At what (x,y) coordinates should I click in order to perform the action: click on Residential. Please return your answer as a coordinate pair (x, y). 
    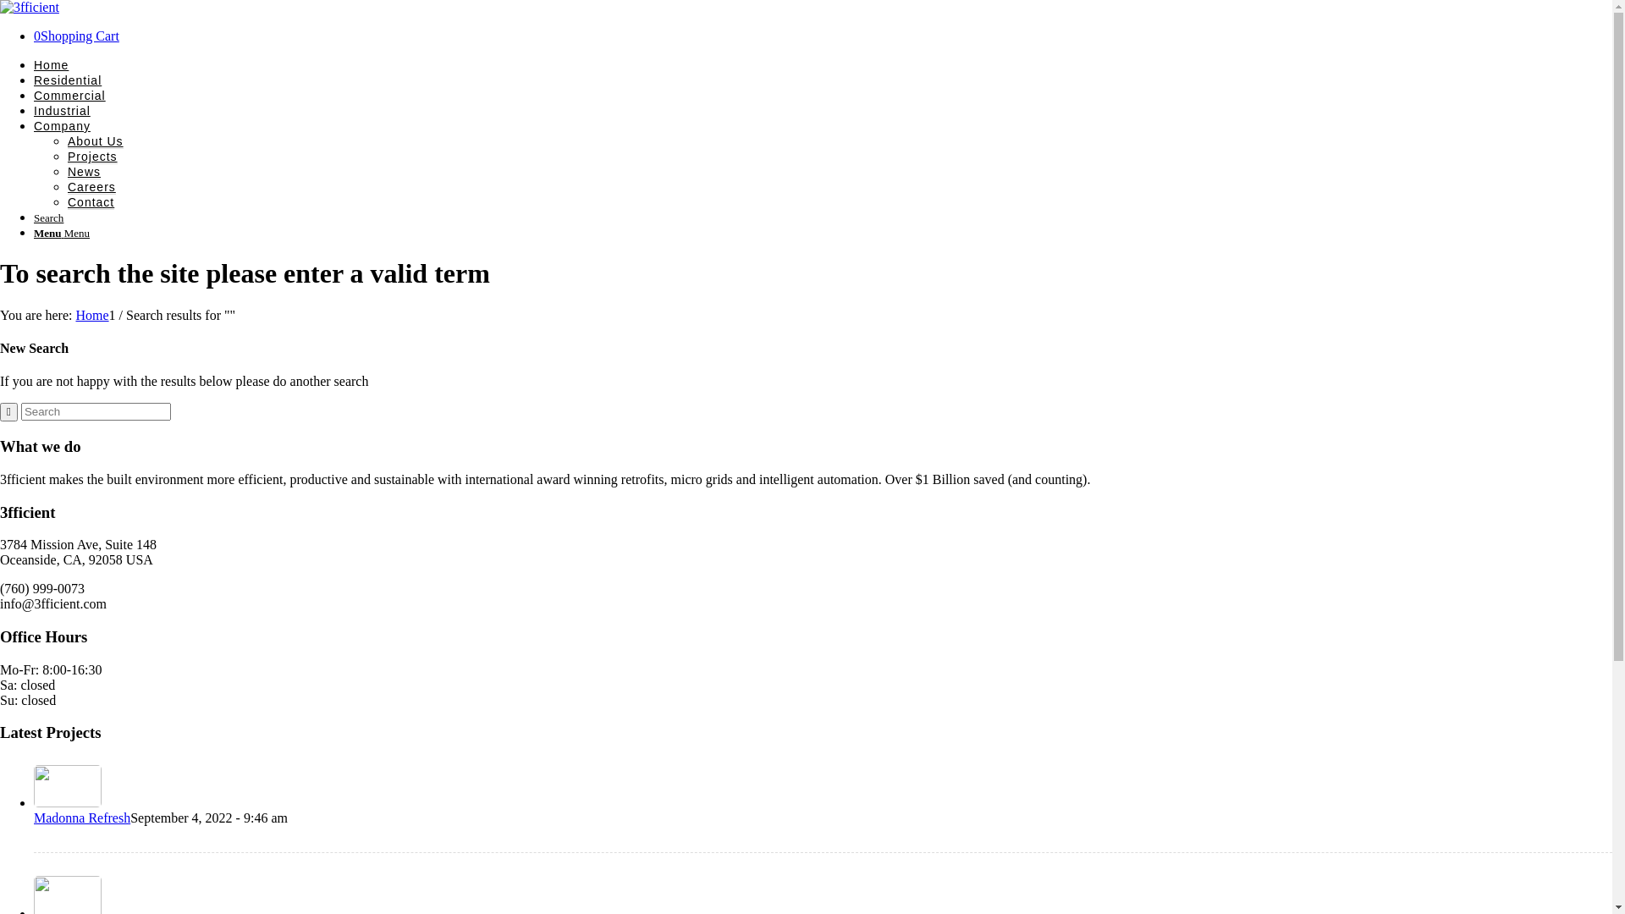
    Looking at the image, I should click on (68, 81).